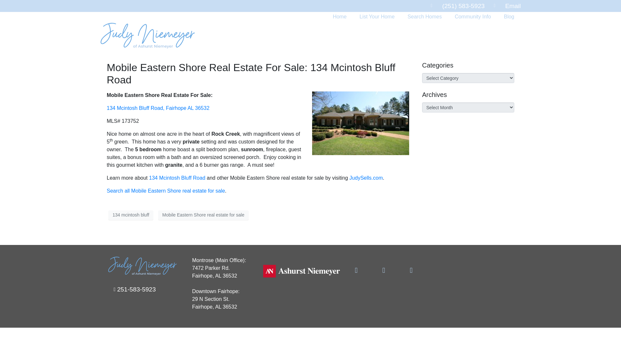  What do you see at coordinates (473, 17) in the screenshot?
I see `Community Info` at bounding box center [473, 17].